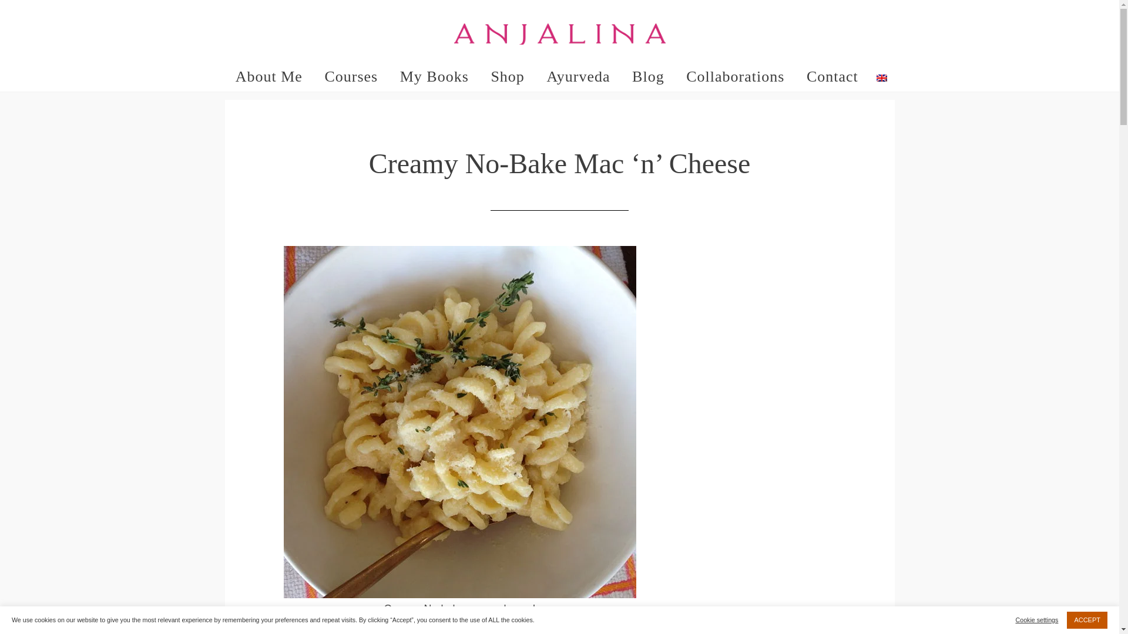  Describe the element at coordinates (1038, 620) in the screenshot. I see `Cookie settings` at that location.